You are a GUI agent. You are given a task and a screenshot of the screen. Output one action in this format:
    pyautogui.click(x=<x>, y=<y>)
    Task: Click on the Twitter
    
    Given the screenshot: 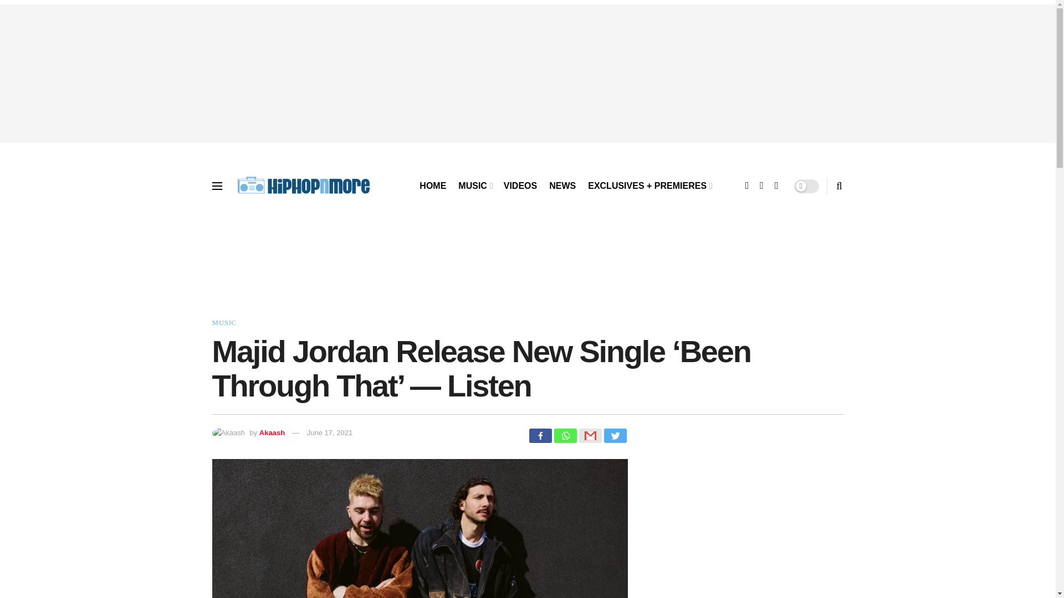 What is the action you would take?
    pyautogui.click(x=615, y=436)
    